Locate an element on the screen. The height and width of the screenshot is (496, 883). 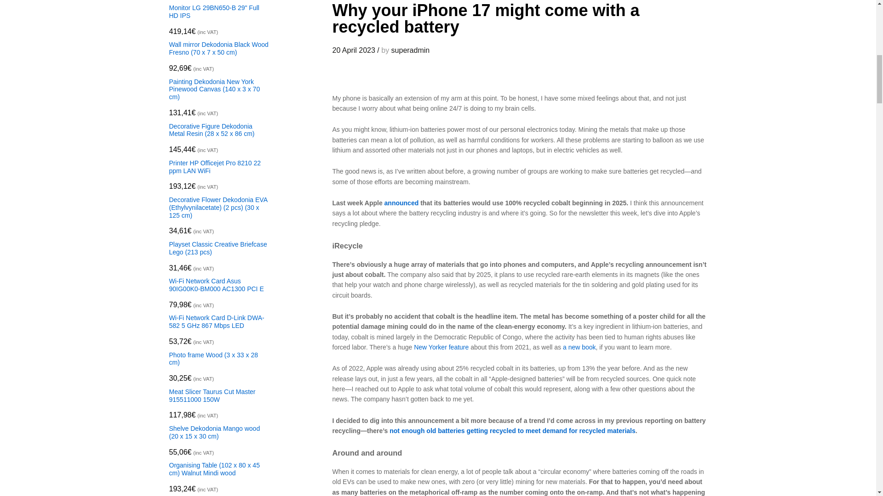
20 April 2023 is located at coordinates (353, 50).